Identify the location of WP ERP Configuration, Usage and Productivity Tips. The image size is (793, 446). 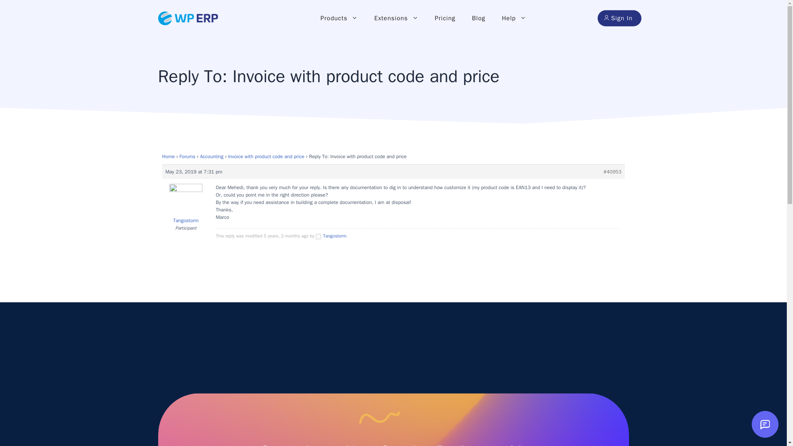
(478, 18).